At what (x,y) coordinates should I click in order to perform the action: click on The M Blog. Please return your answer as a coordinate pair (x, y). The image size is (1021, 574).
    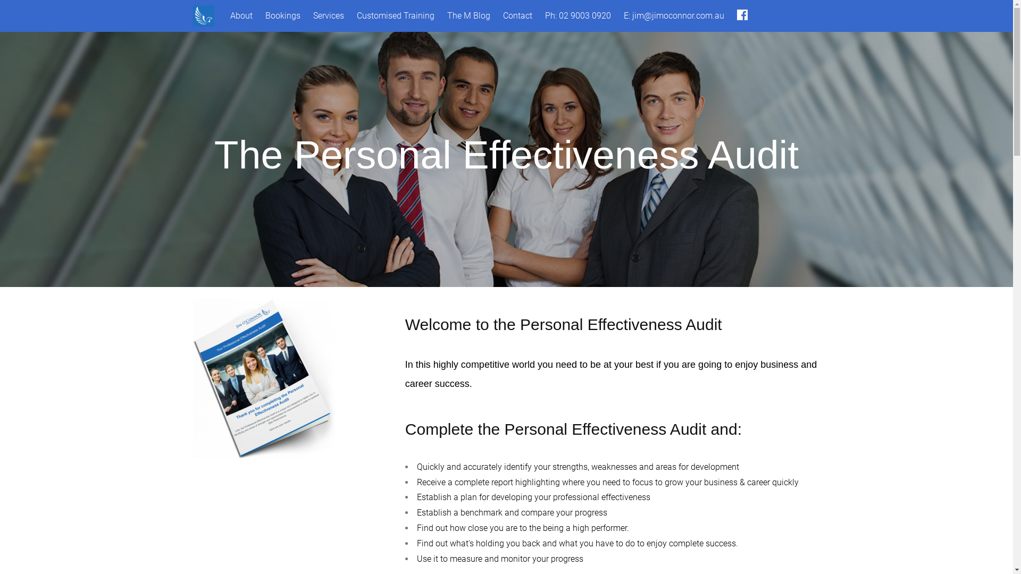
    Looking at the image, I should click on (468, 16).